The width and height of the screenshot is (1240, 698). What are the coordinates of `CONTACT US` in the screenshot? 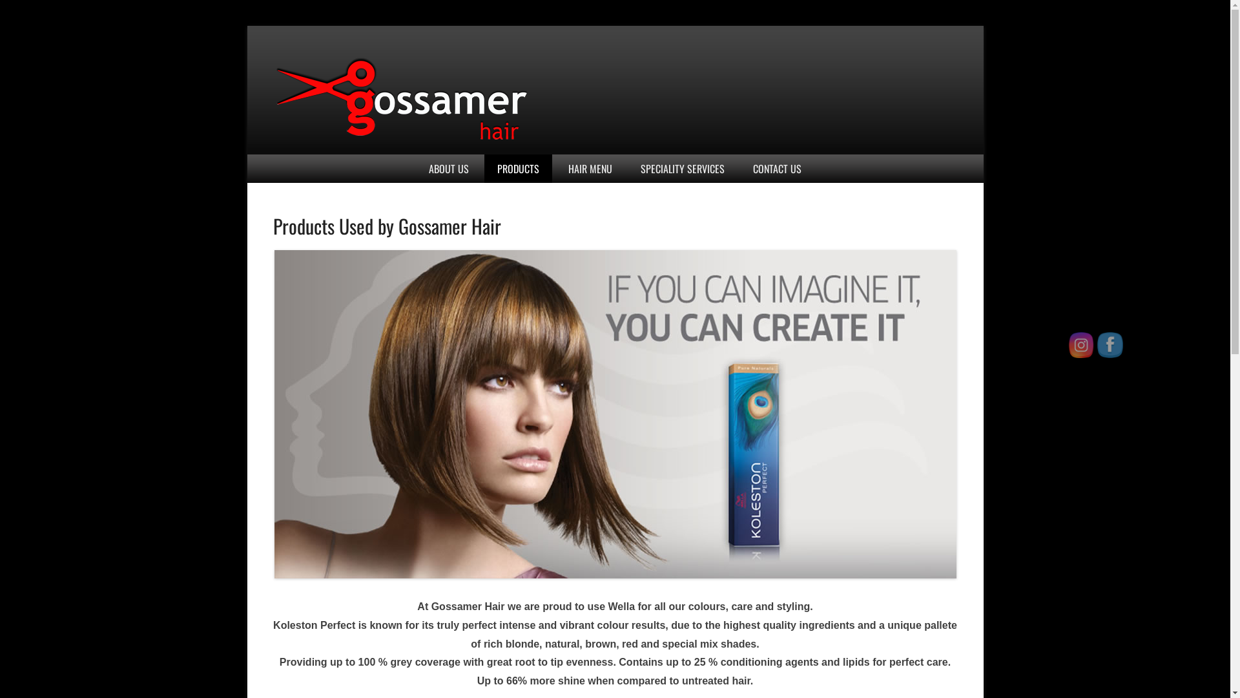 It's located at (778, 169).